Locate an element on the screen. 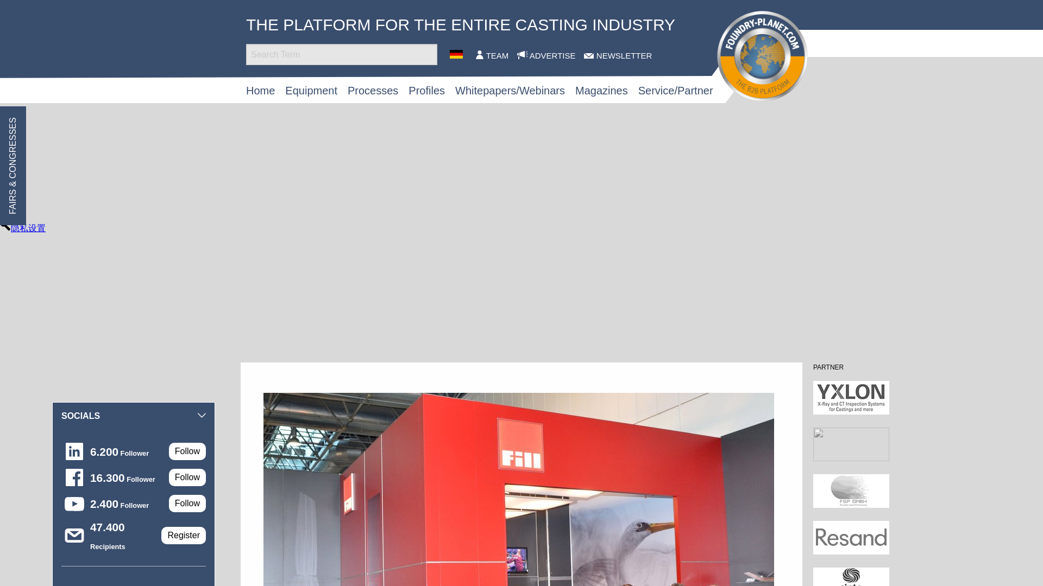  ADVERTISE is located at coordinates (551, 55).